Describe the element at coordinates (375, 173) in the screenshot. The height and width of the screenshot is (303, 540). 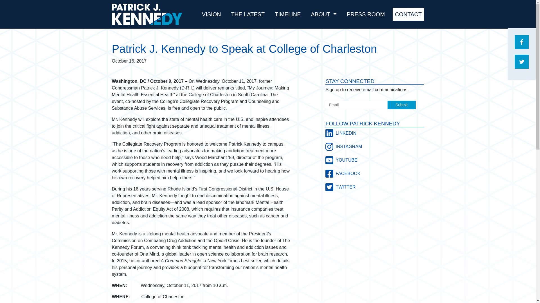
I see `FACEBOOK` at that location.